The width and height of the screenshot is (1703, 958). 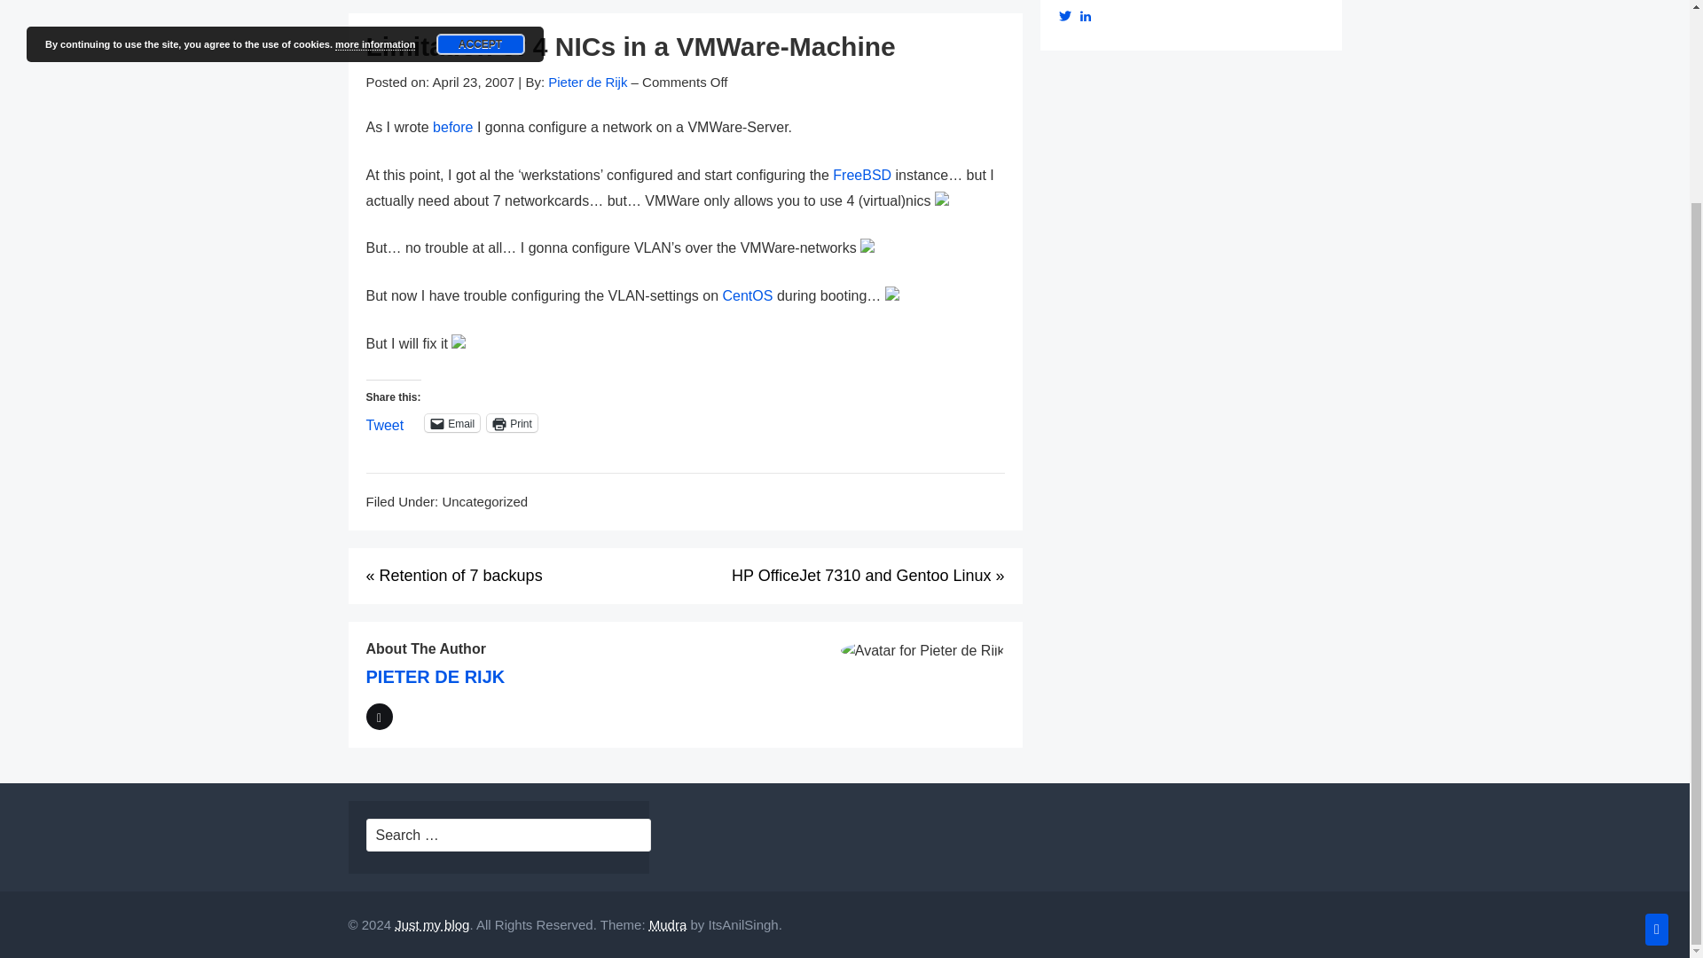 I want to click on Mudra, so click(x=668, y=924).